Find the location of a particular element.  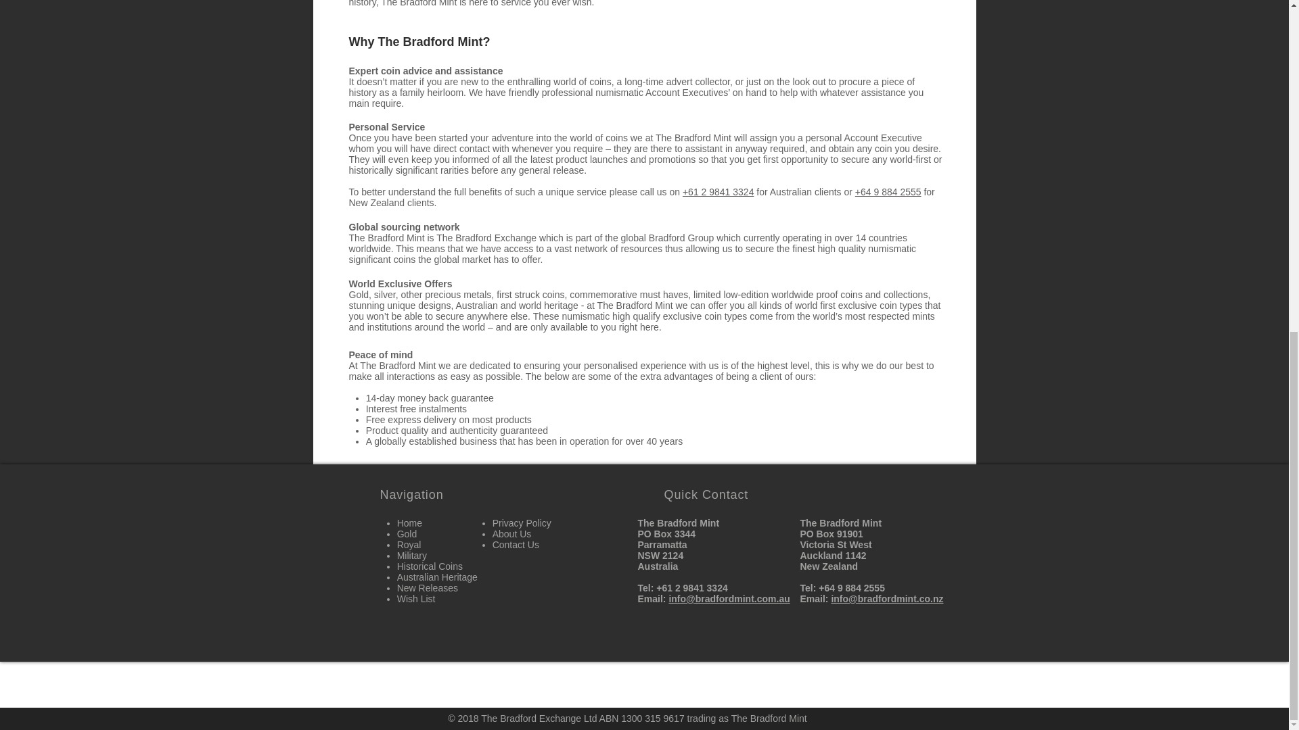

New Releases is located at coordinates (428, 588).